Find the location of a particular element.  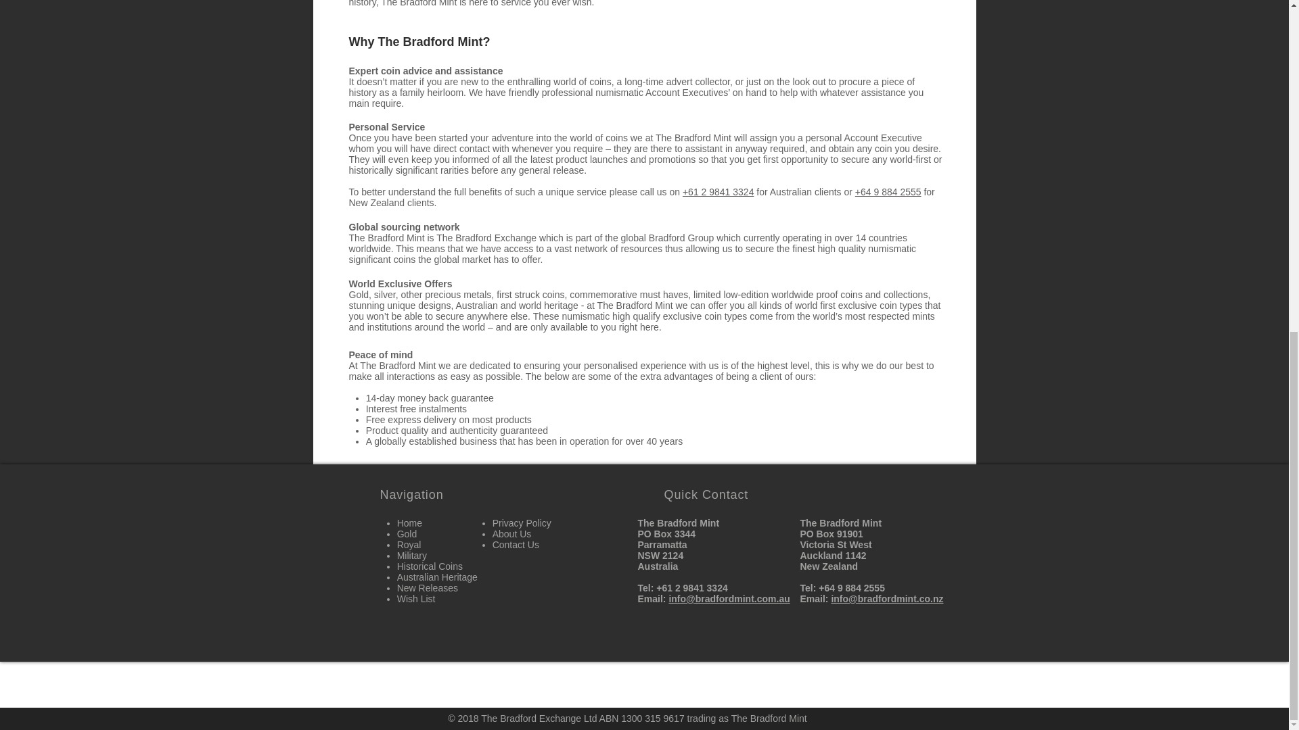

New Releases is located at coordinates (428, 588).